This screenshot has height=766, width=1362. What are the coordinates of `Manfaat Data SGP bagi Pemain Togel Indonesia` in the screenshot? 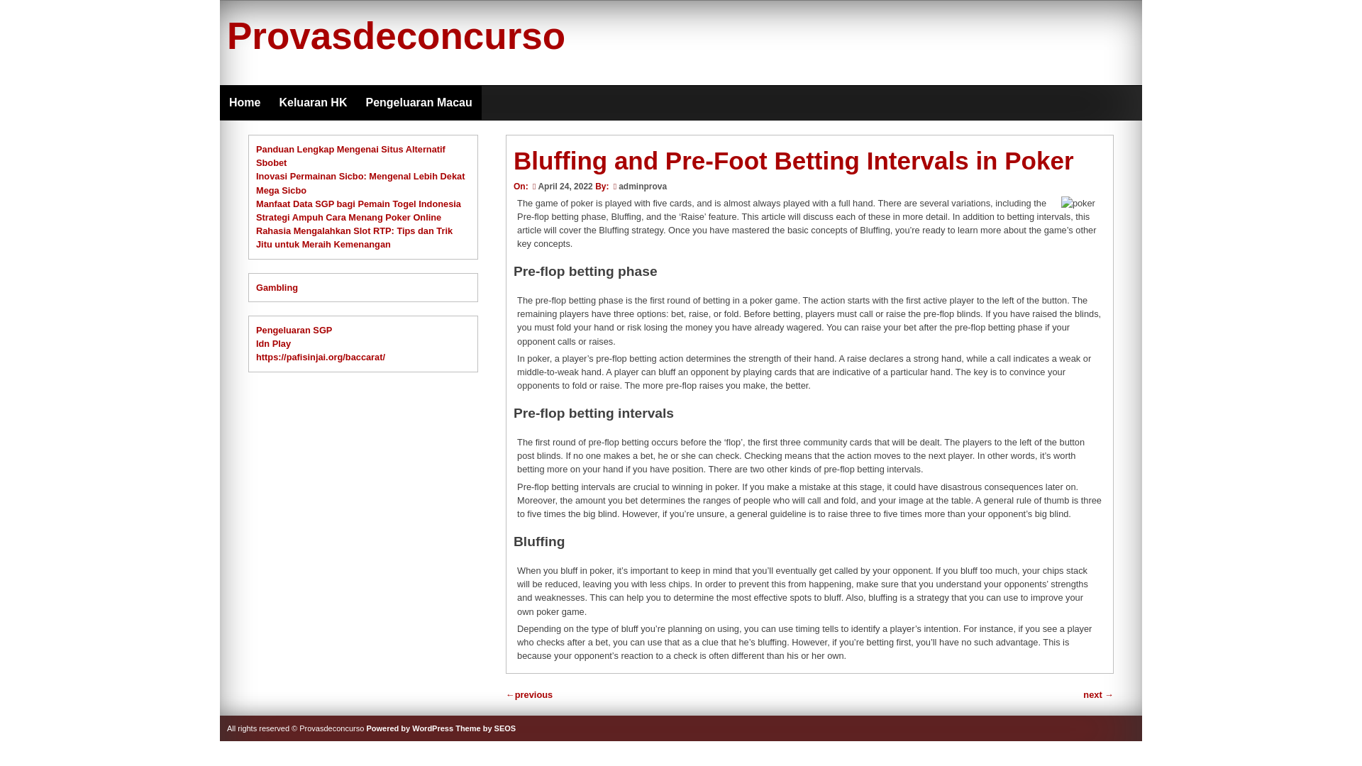 It's located at (358, 203).